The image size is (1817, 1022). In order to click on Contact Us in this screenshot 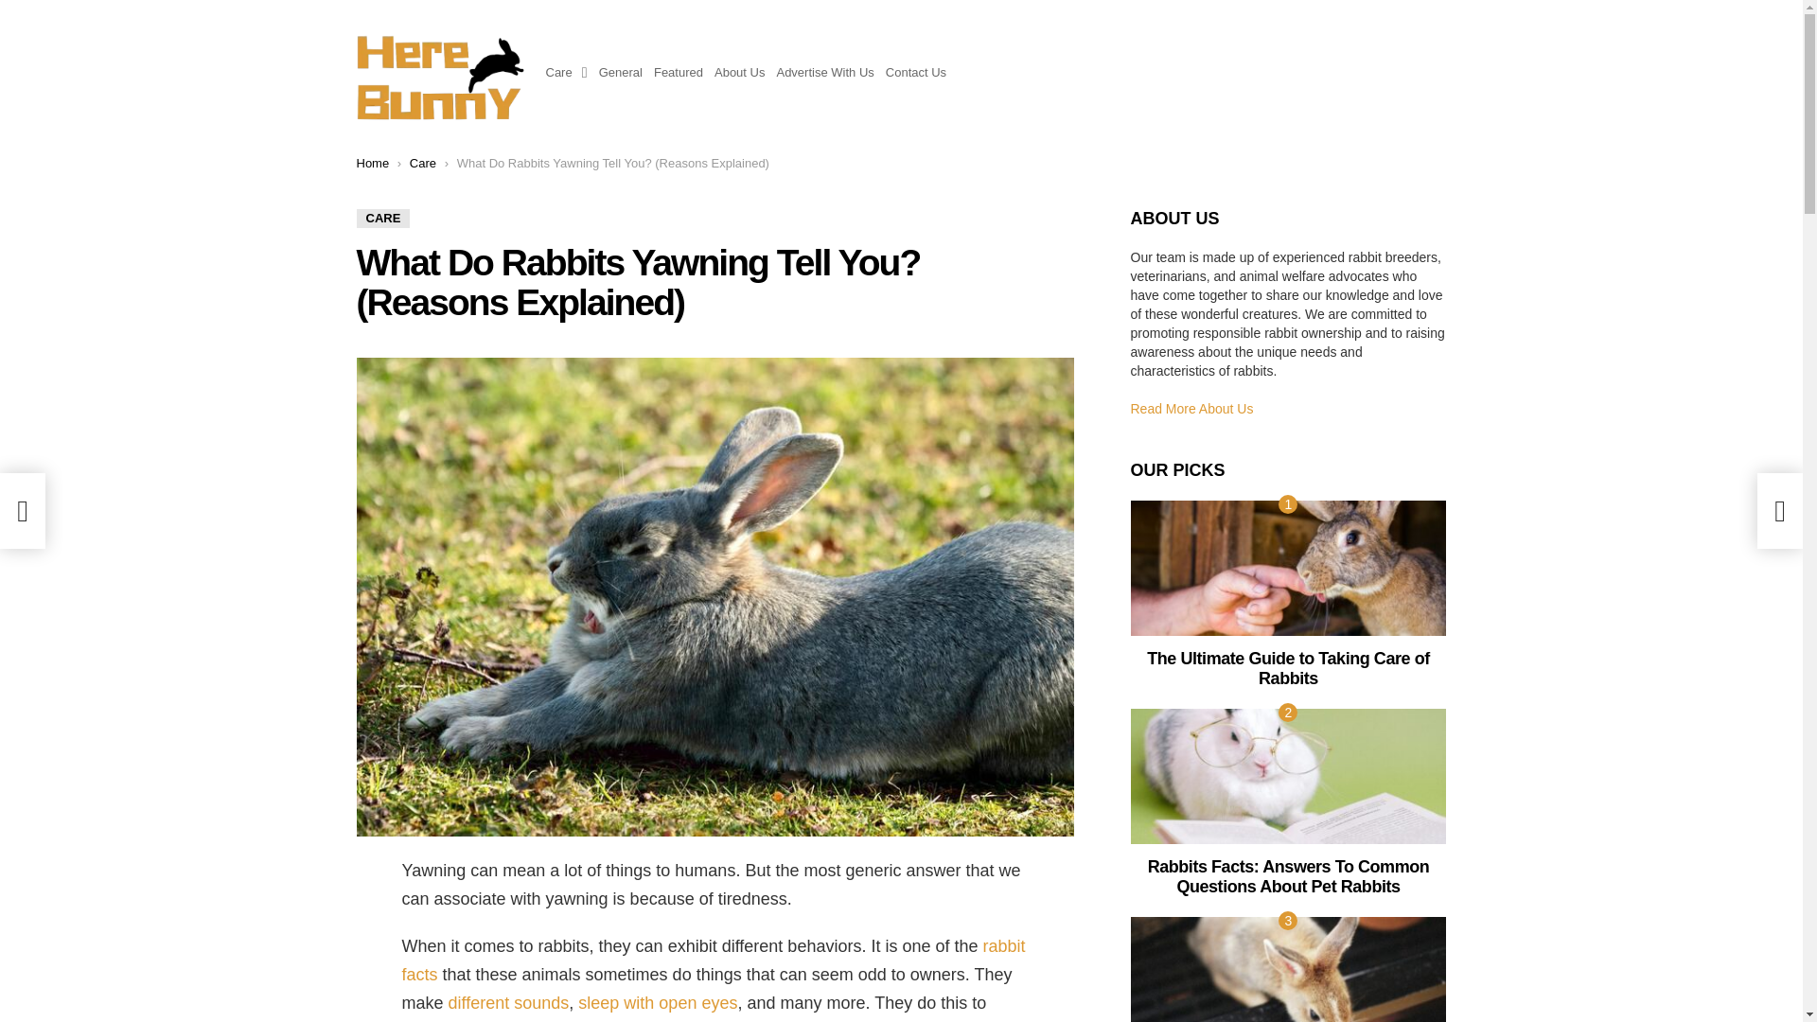, I will do `click(916, 72)`.